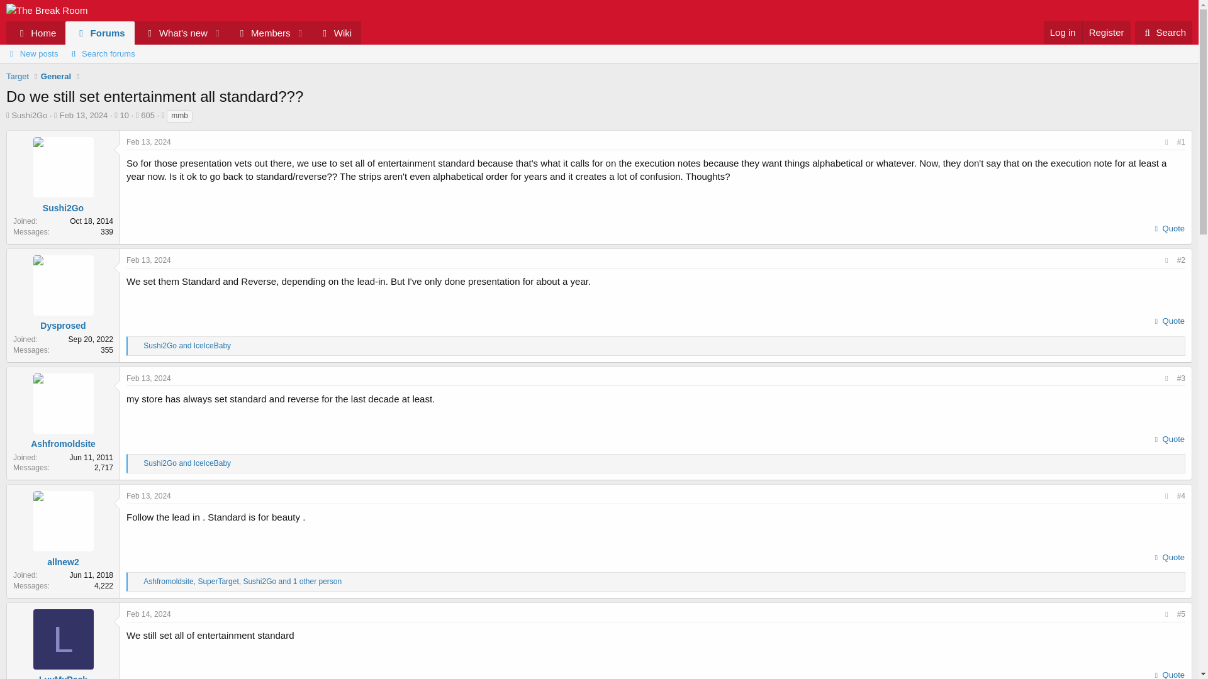 Image resolution: width=1208 pixels, height=679 pixels. What do you see at coordinates (148, 142) in the screenshot?
I see `Feb 13, 2024` at bounding box center [148, 142].